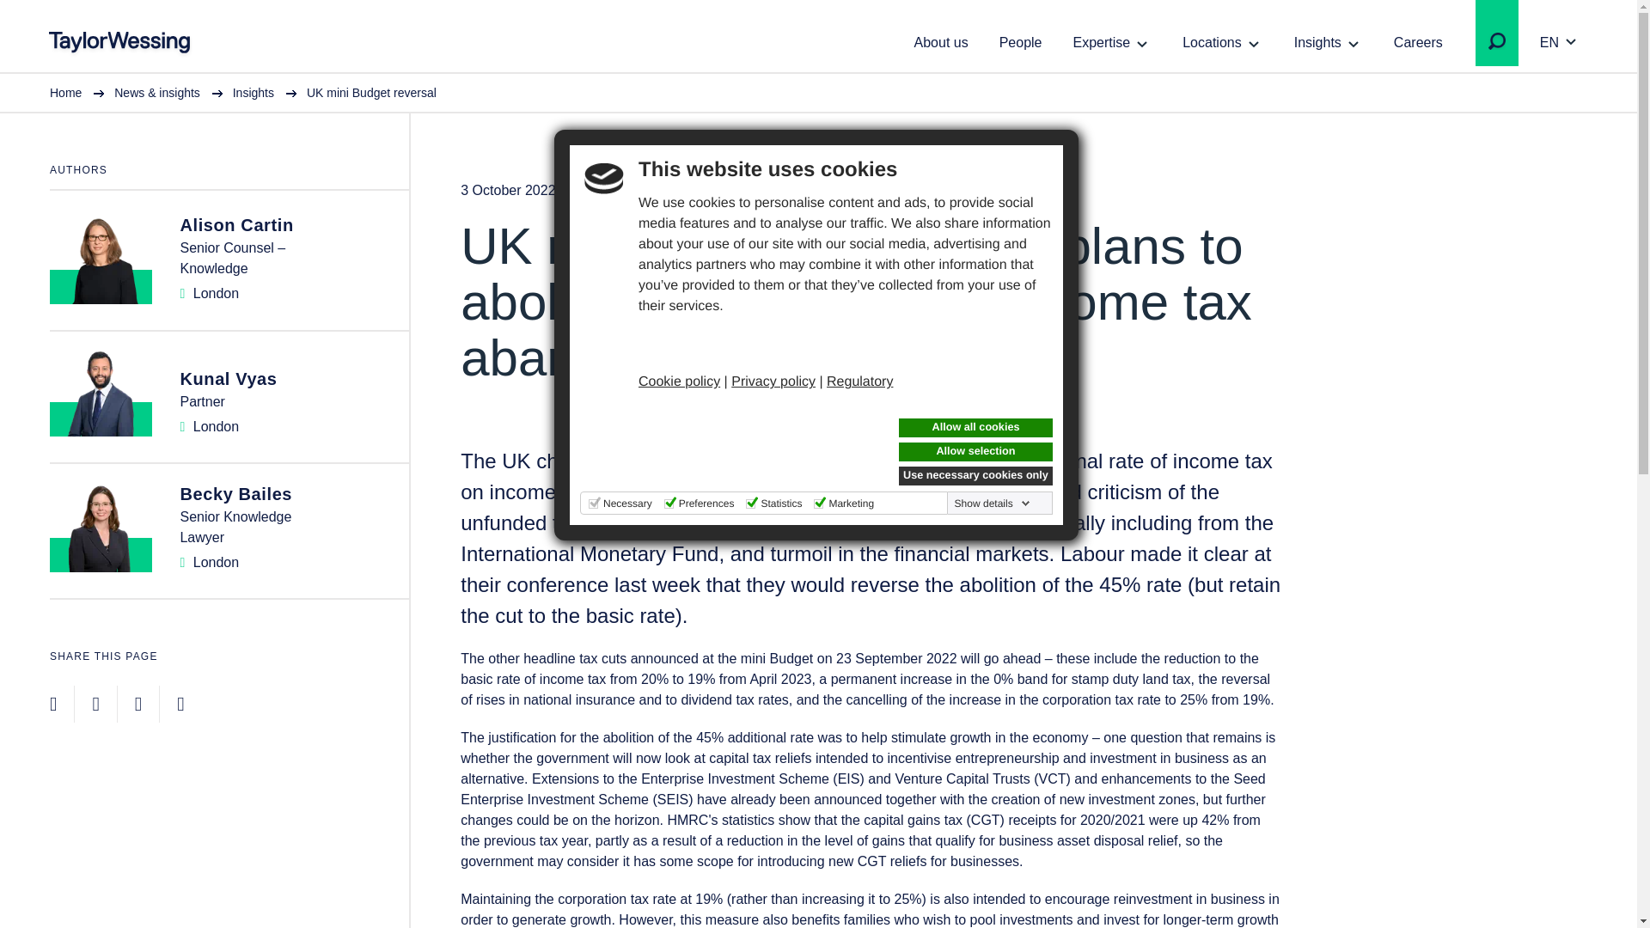  What do you see at coordinates (993, 504) in the screenshot?
I see `Show details` at bounding box center [993, 504].